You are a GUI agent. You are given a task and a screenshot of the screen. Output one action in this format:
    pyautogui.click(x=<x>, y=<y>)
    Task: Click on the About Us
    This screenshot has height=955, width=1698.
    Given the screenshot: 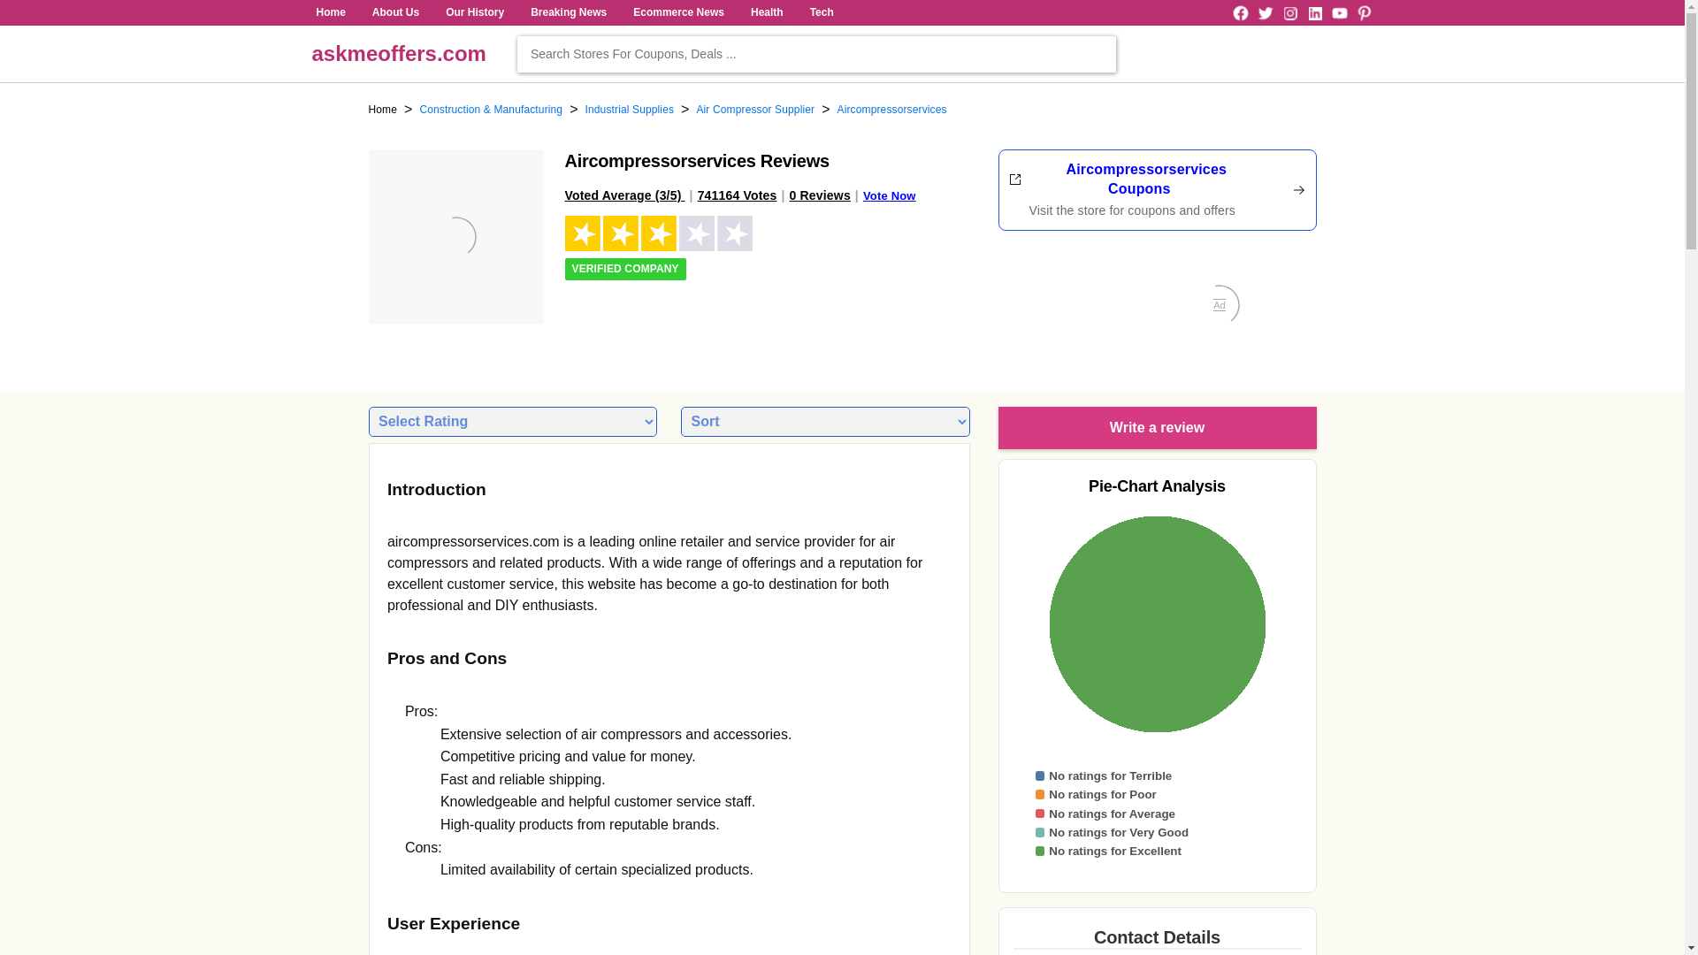 What is the action you would take?
    pyautogui.click(x=395, y=12)
    